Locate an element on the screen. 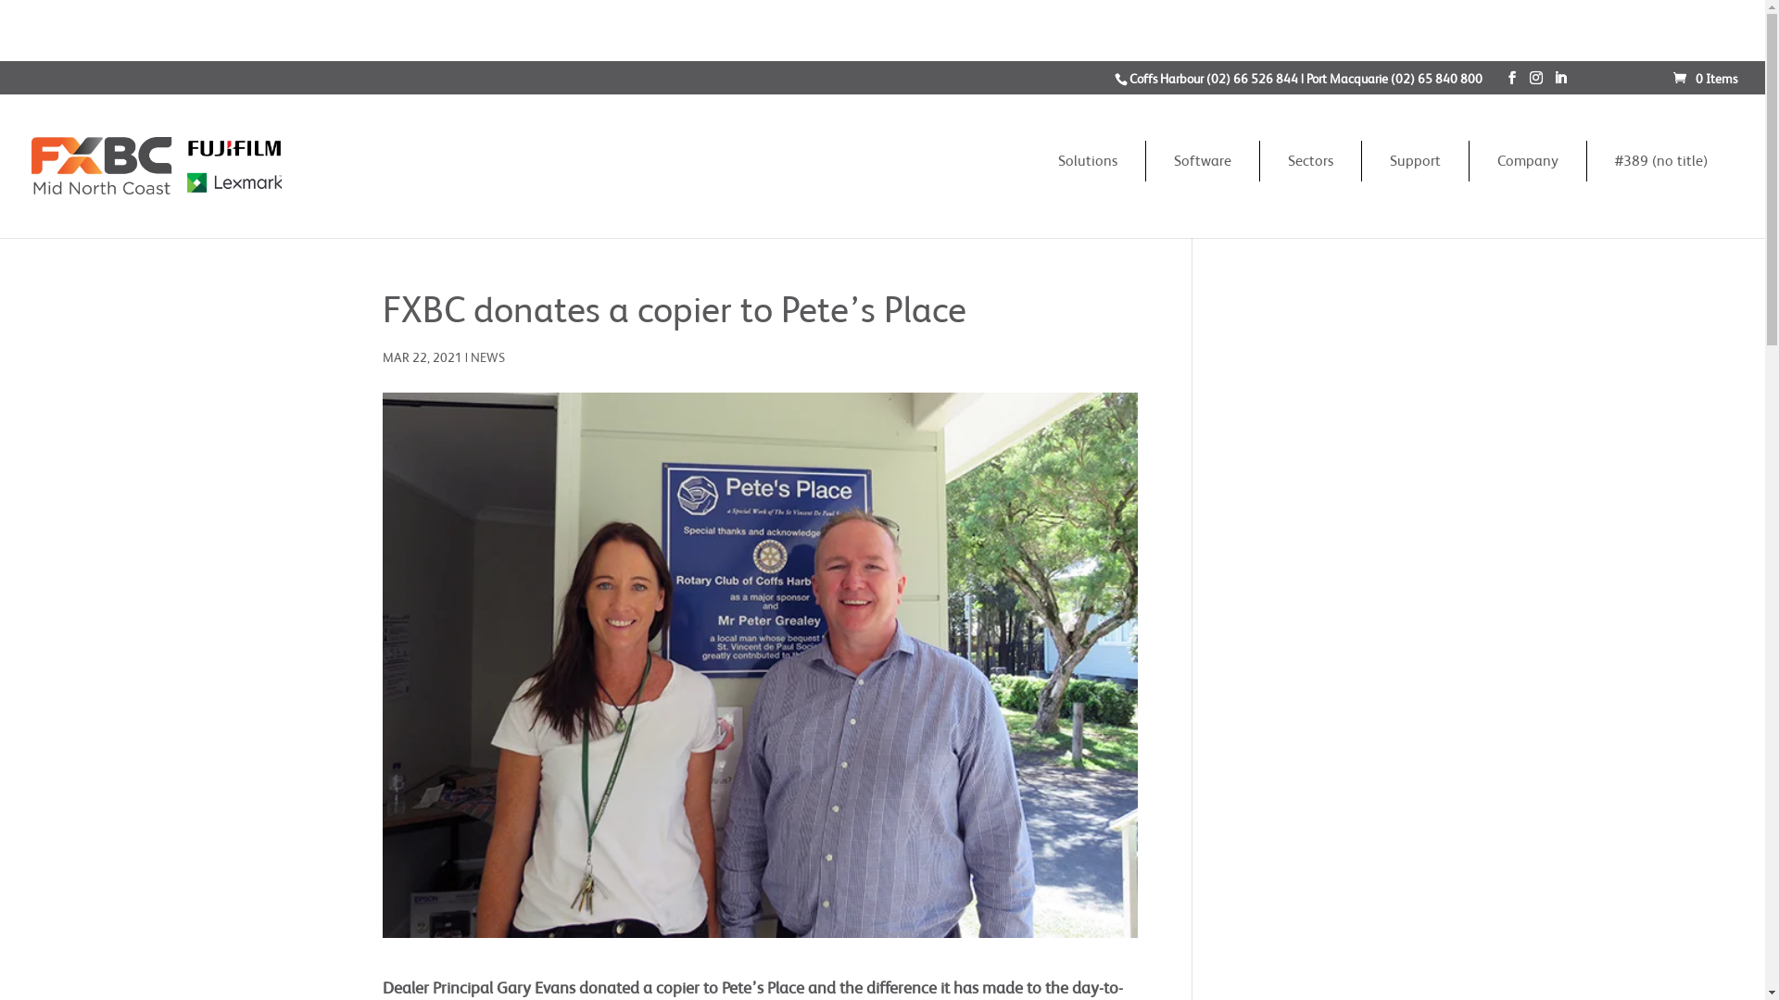 Image resolution: width=1779 pixels, height=1000 pixels. Support is located at coordinates (1416, 161).